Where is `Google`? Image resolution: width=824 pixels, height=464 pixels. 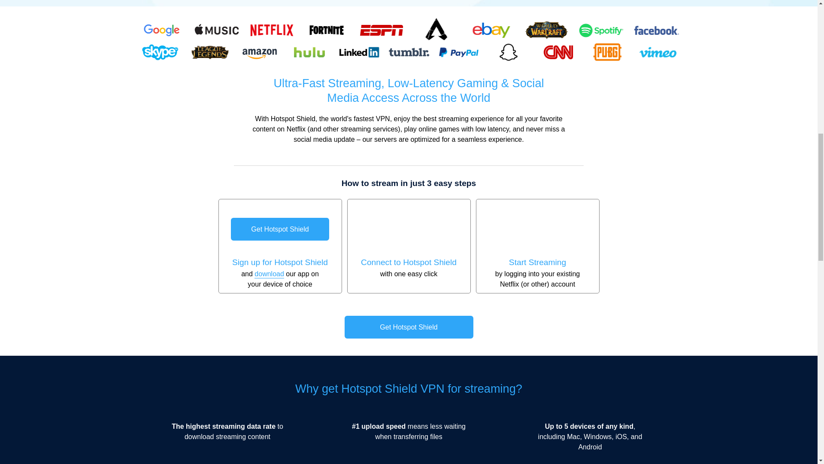
Google is located at coordinates (161, 30).